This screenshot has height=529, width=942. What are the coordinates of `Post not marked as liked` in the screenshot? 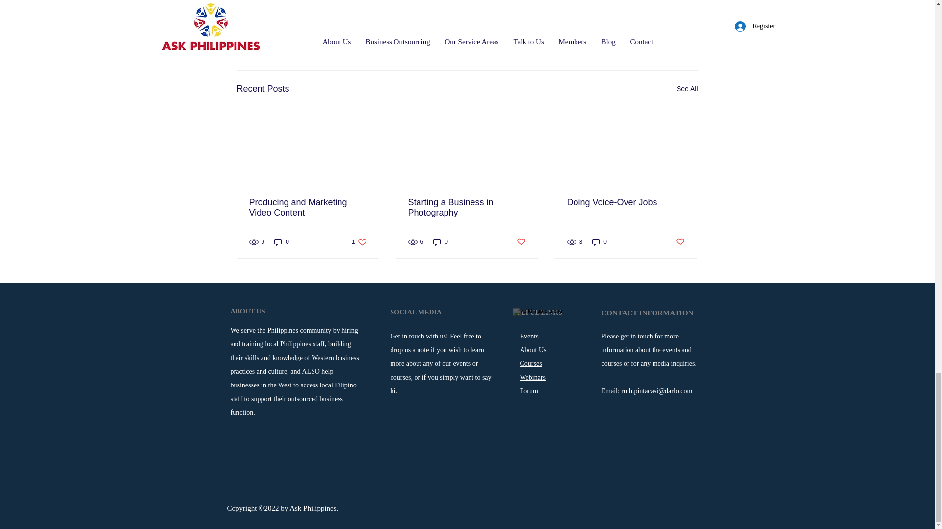 It's located at (626, 202).